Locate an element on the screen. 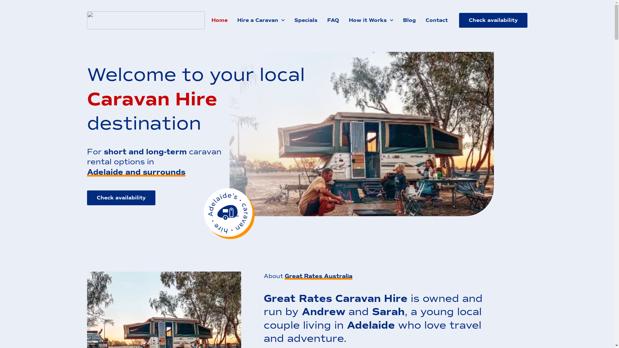 Image resolution: width=619 pixels, height=348 pixels. Check availability is located at coordinates (493, 20).